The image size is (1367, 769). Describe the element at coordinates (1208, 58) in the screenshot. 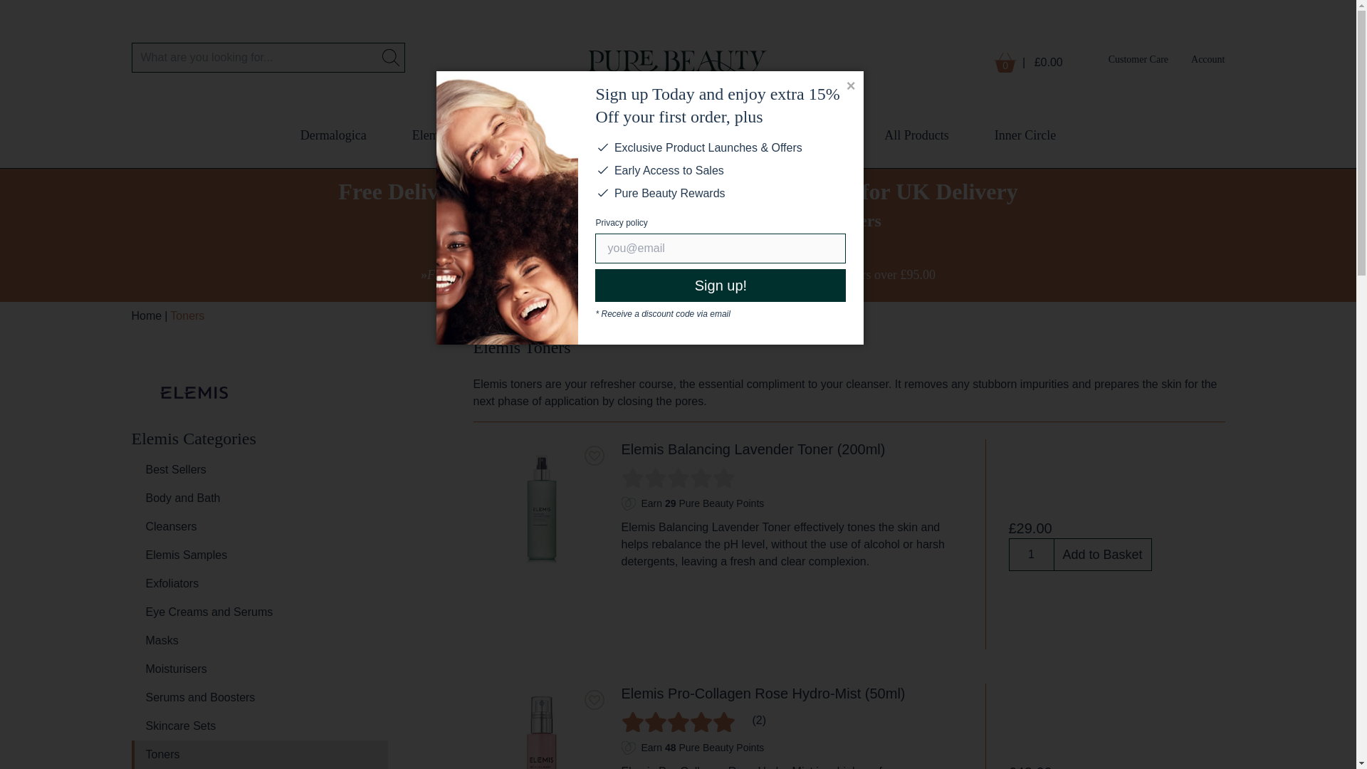

I see `Account` at that location.